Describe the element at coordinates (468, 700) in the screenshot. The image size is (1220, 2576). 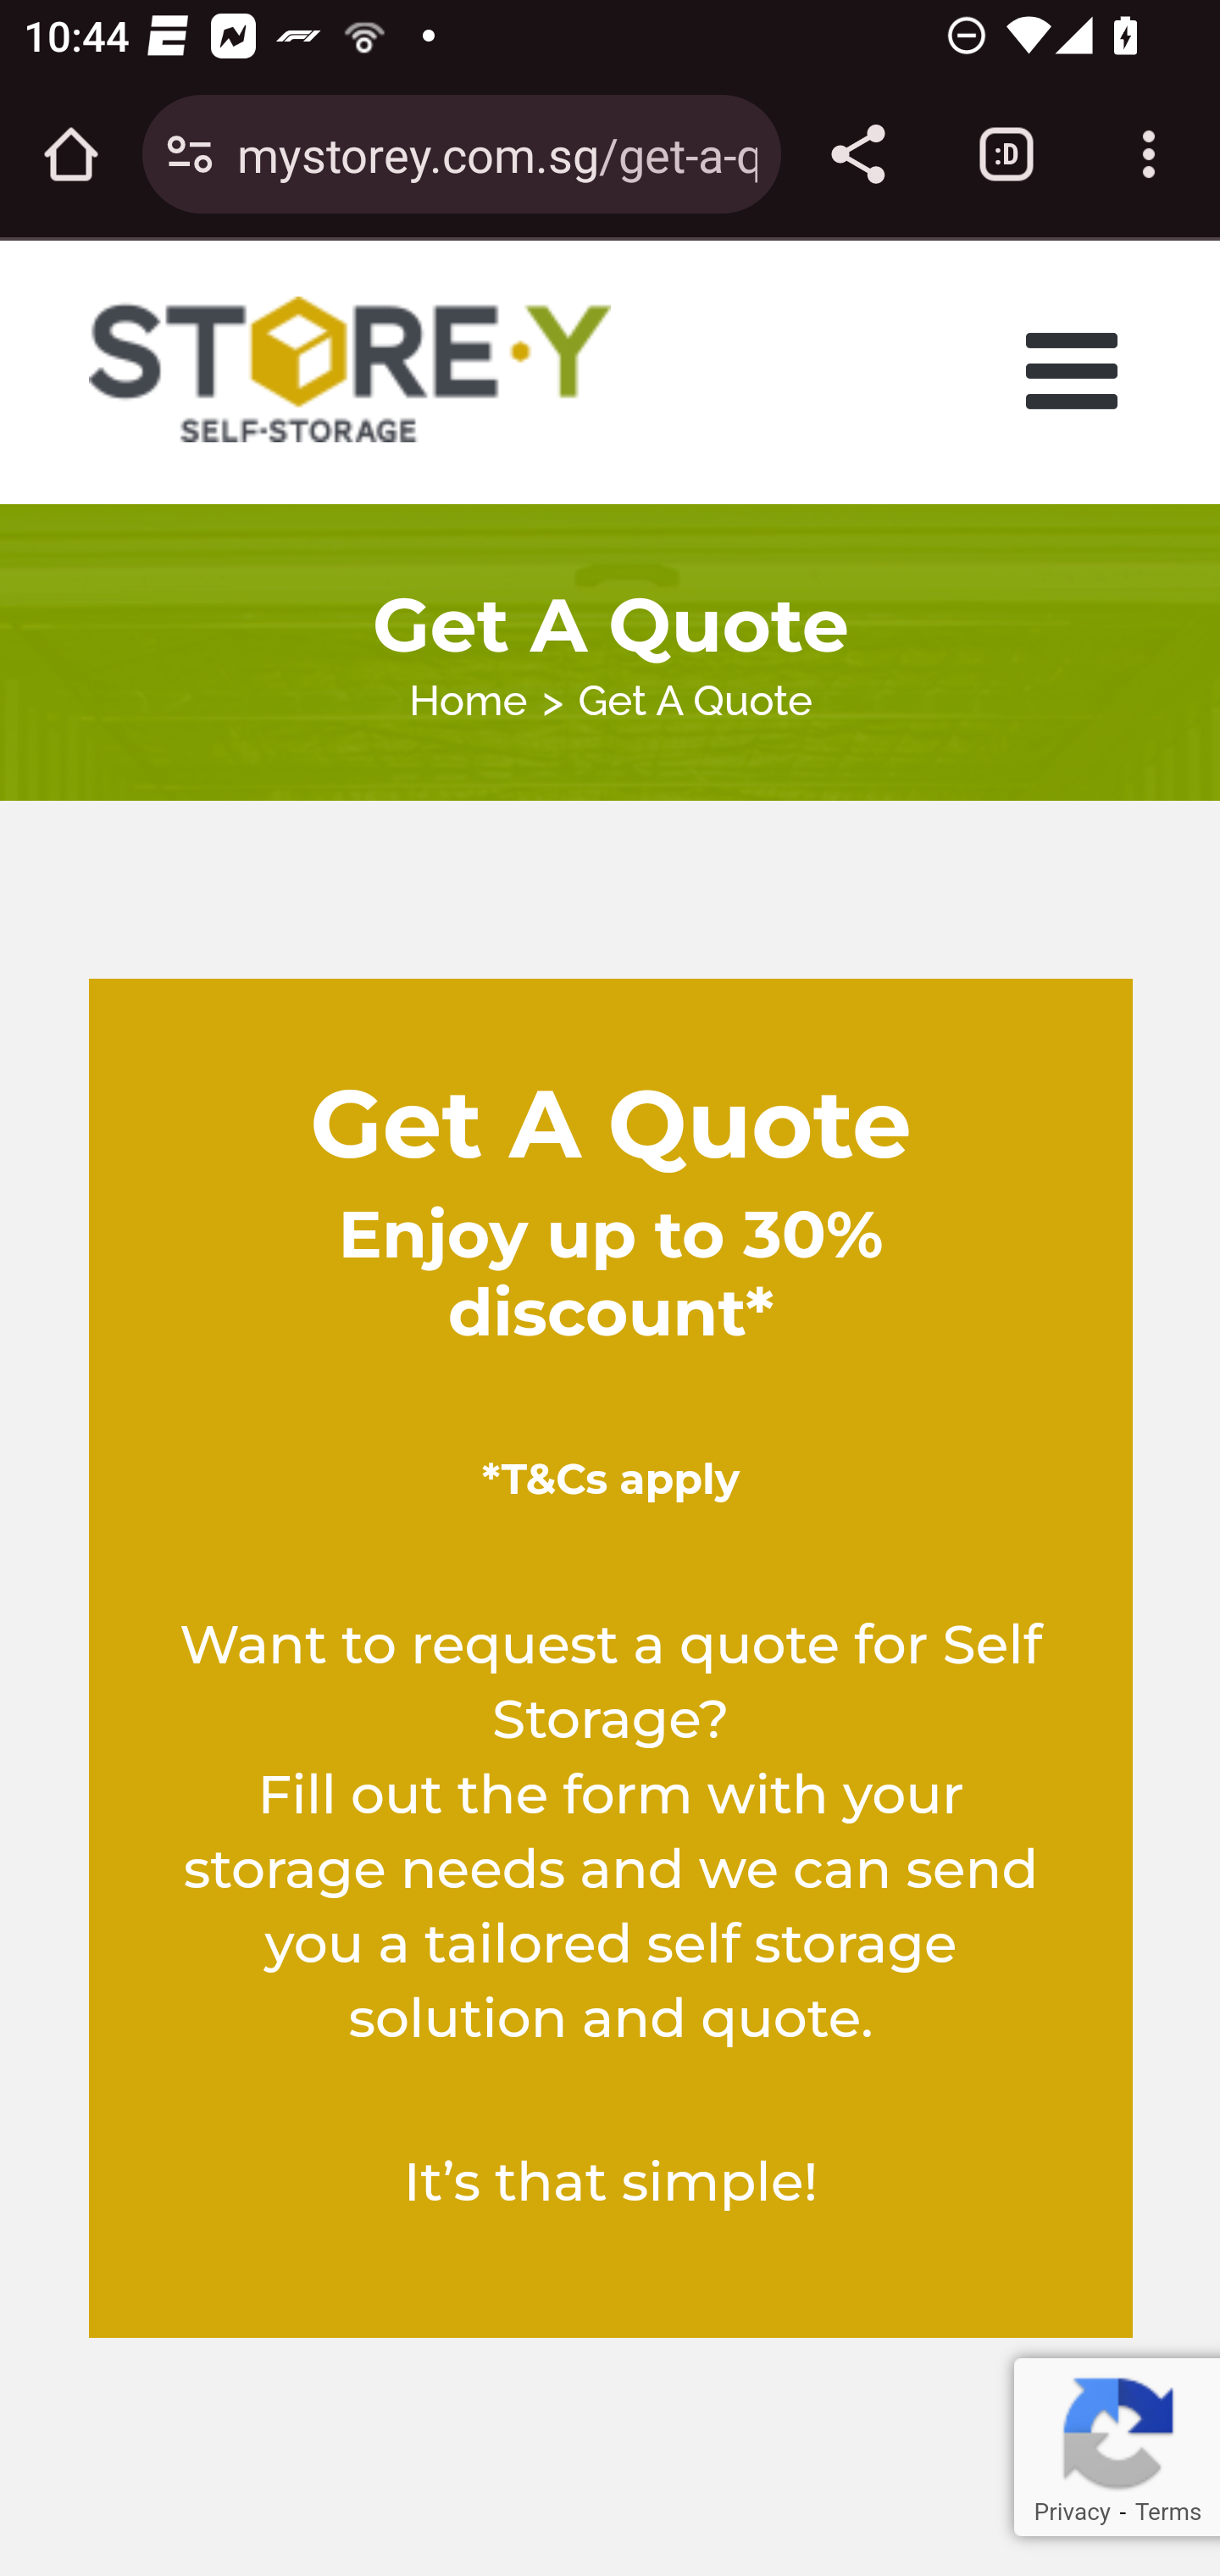
I see `Home` at that location.